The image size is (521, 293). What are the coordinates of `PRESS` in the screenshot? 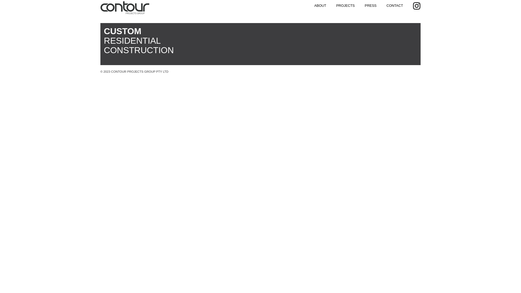 It's located at (371, 5).